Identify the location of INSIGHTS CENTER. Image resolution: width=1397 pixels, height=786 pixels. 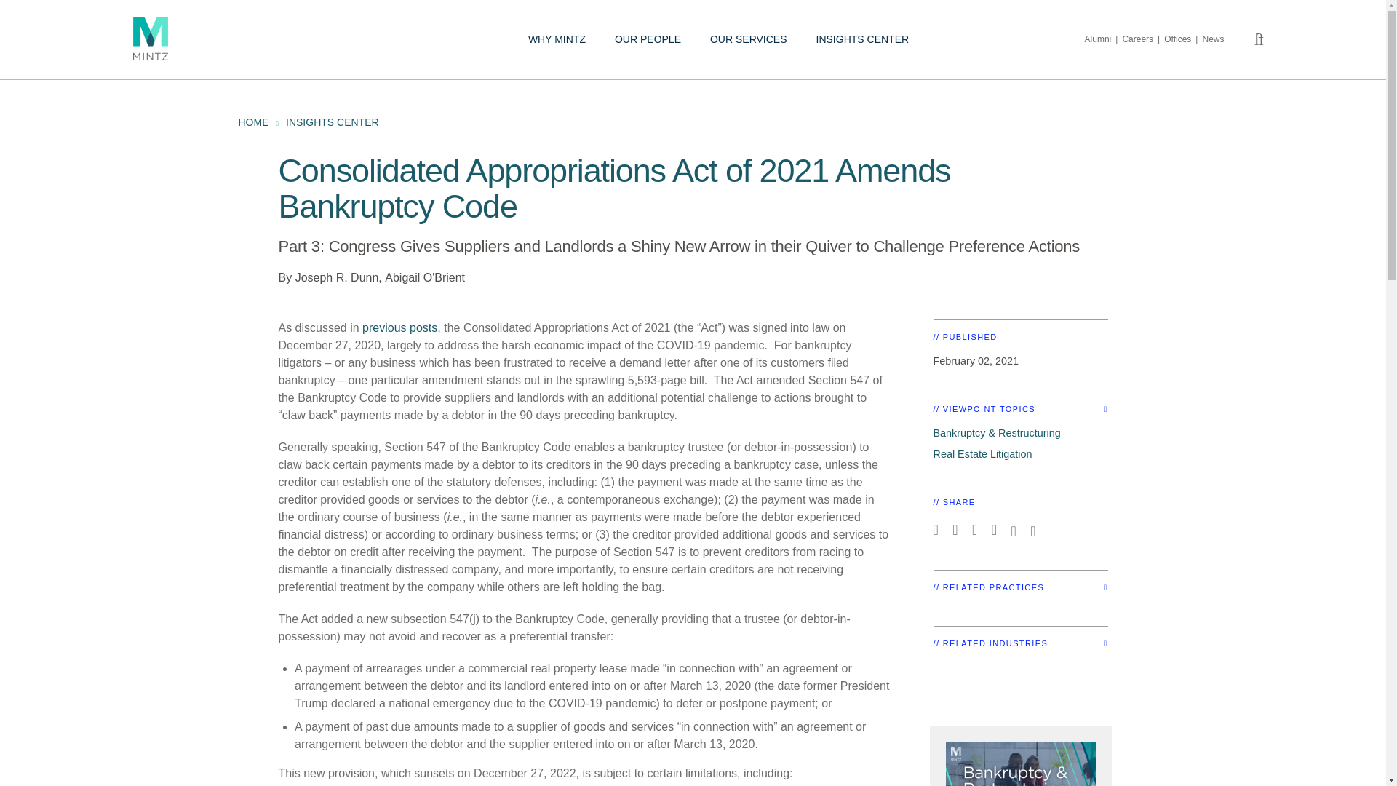
(332, 122).